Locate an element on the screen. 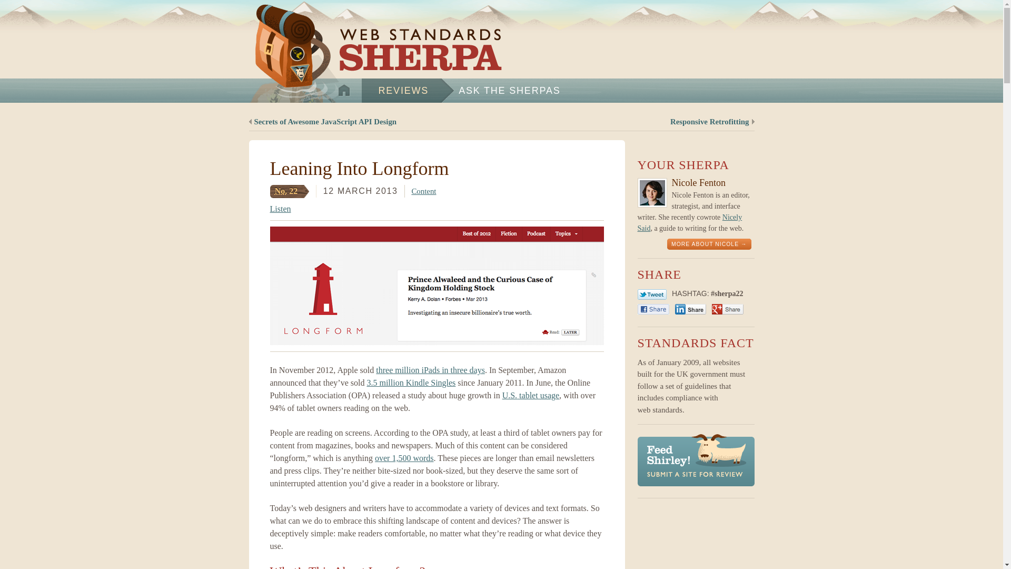  Share on LinkedIn is located at coordinates (690, 309).